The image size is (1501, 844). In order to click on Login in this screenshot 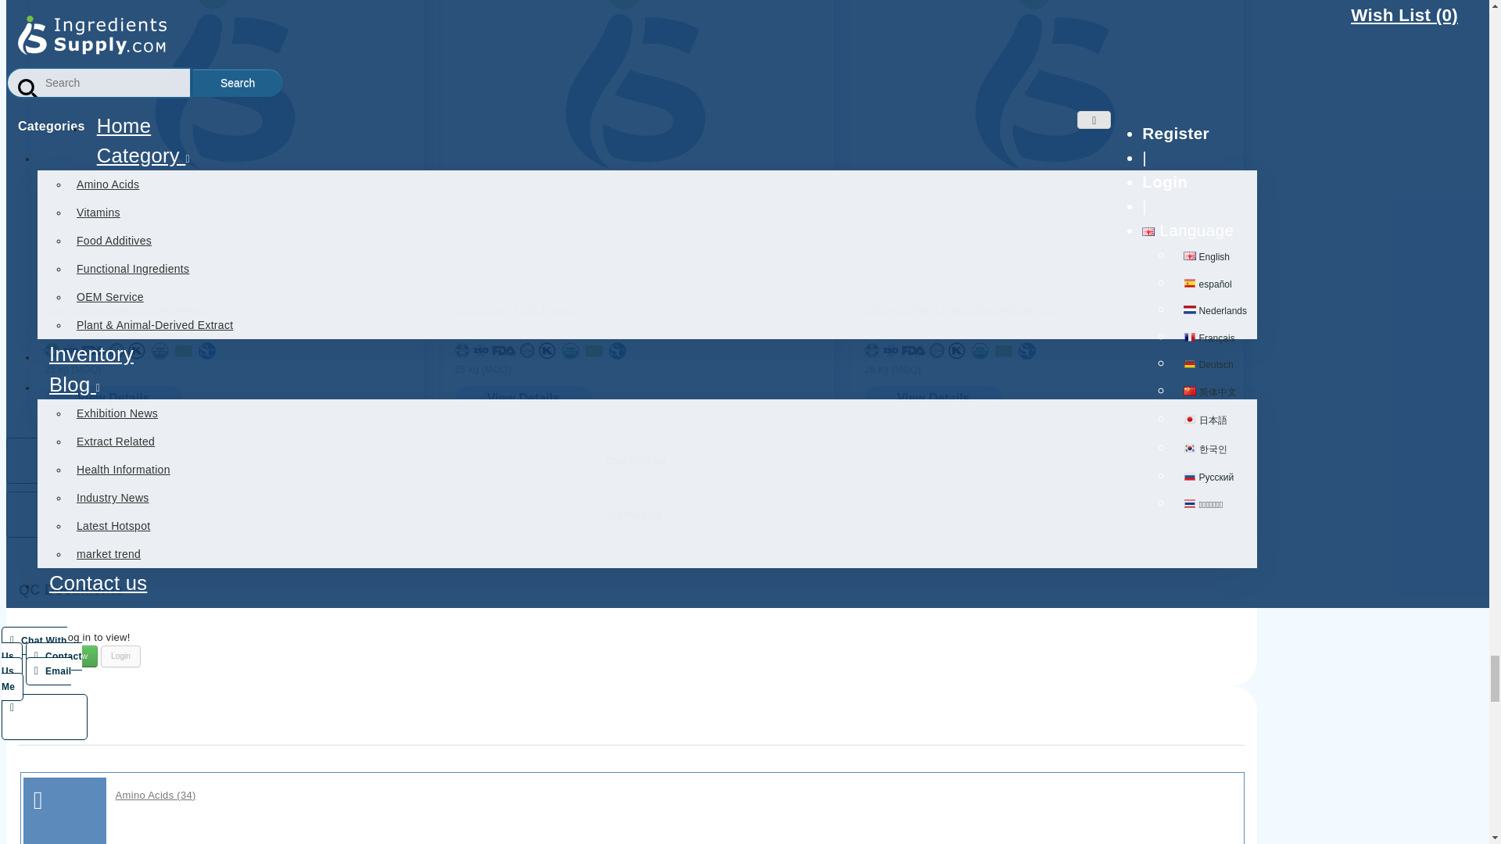, I will do `click(120, 656)`.